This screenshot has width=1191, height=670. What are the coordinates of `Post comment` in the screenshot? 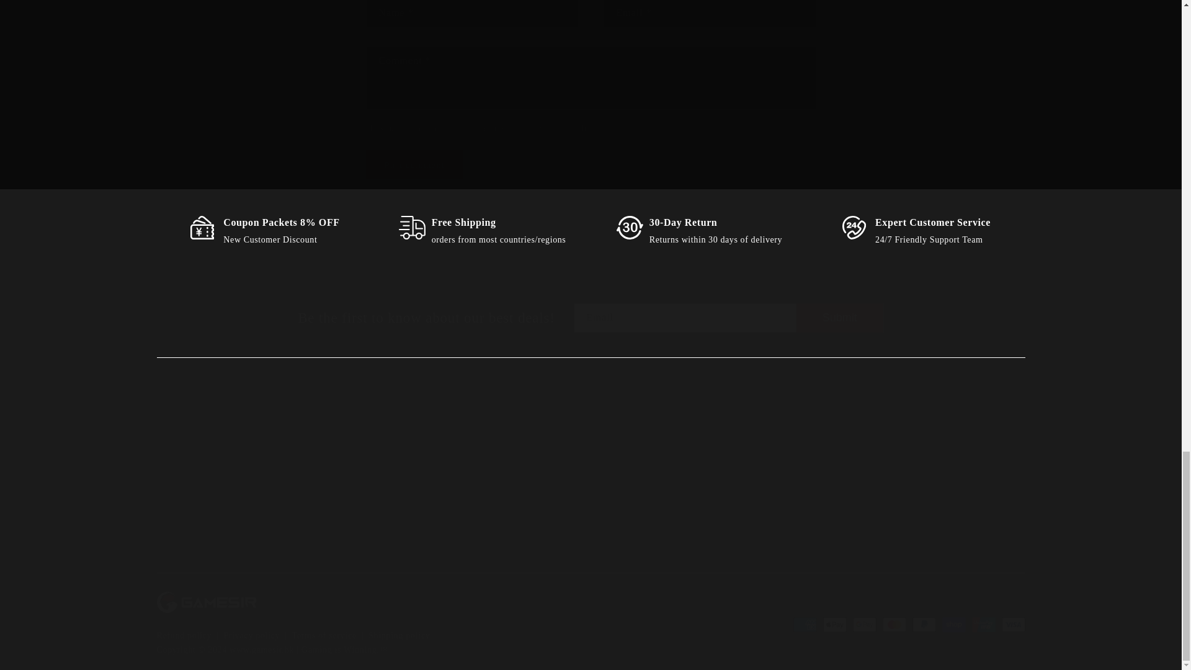 It's located at (414, 164).